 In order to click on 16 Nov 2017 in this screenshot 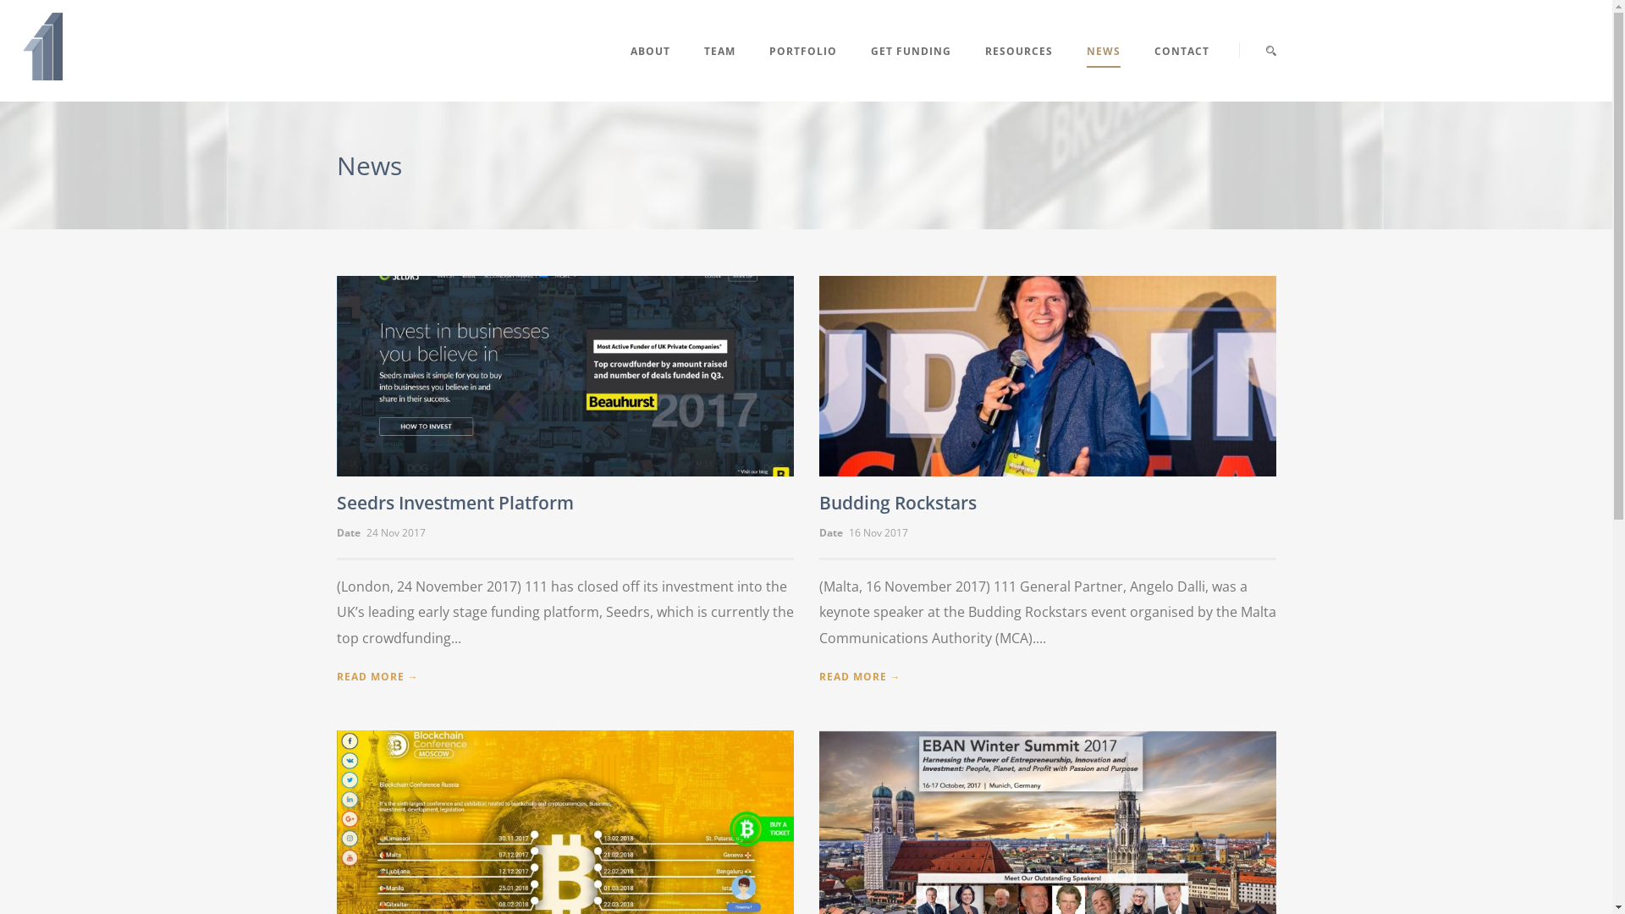, I will do `click(878, 533)`.